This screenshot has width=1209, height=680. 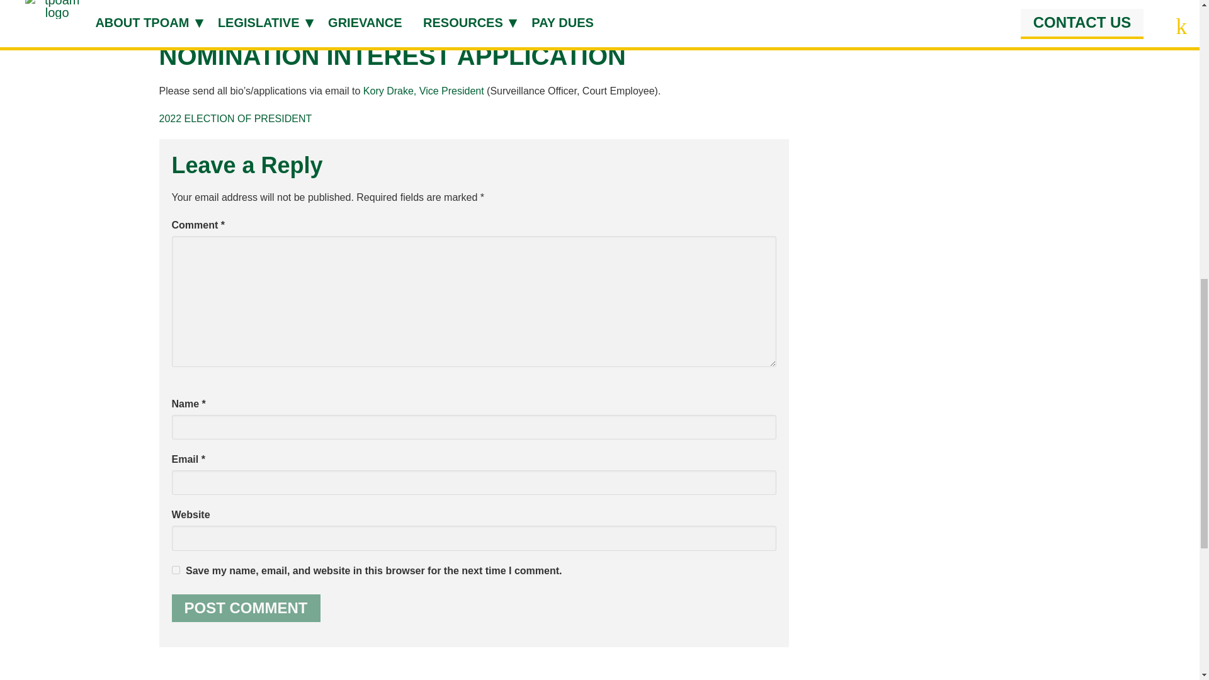 What do you see at coordinates (175, 569) in the screenshot?
I see `yes` at bounding box center [175, 569].